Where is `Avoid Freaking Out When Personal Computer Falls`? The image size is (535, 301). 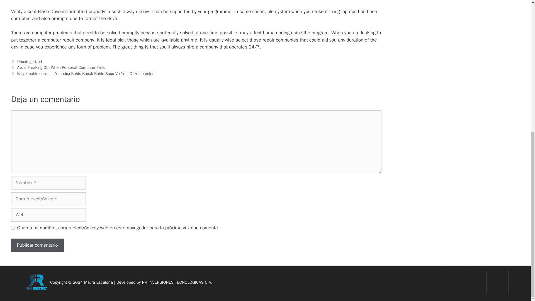
Avoid Freaking Out When Personal Computer Falls is located at coordinates (61, 67).